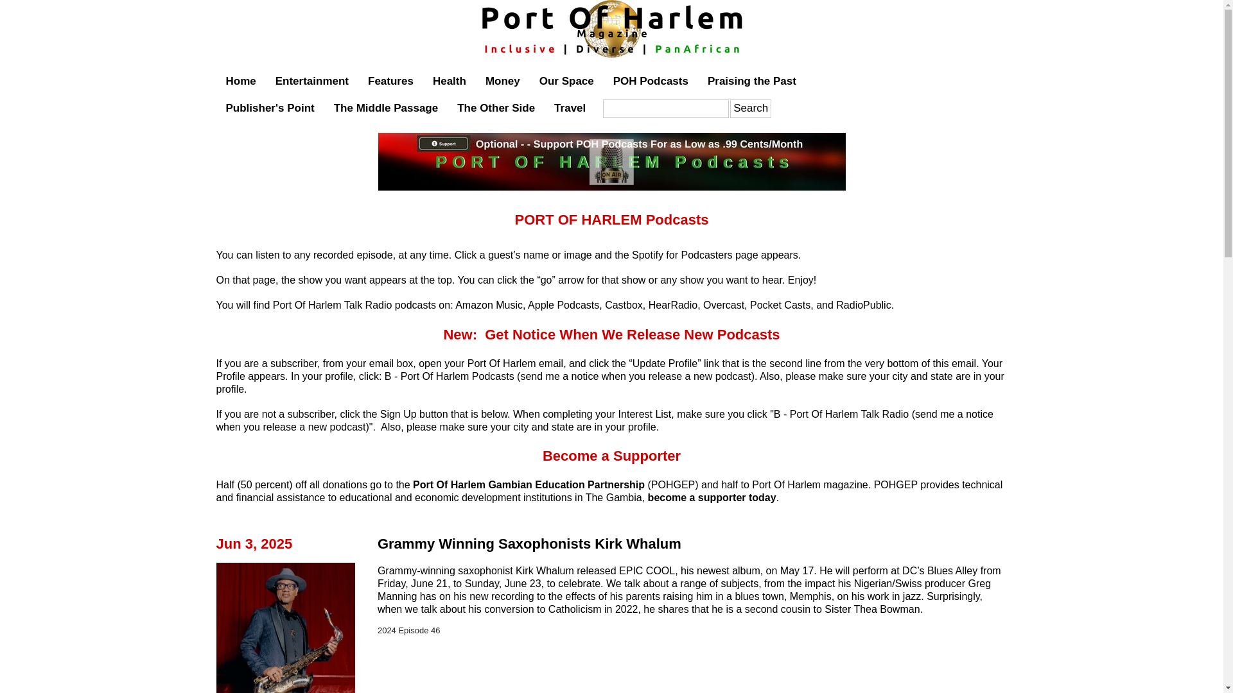 The height and width of the screenshot is (693, 1233). Describe the element at coordinates (496, 108) in the screenshot. I see `The Other Side` at that location.